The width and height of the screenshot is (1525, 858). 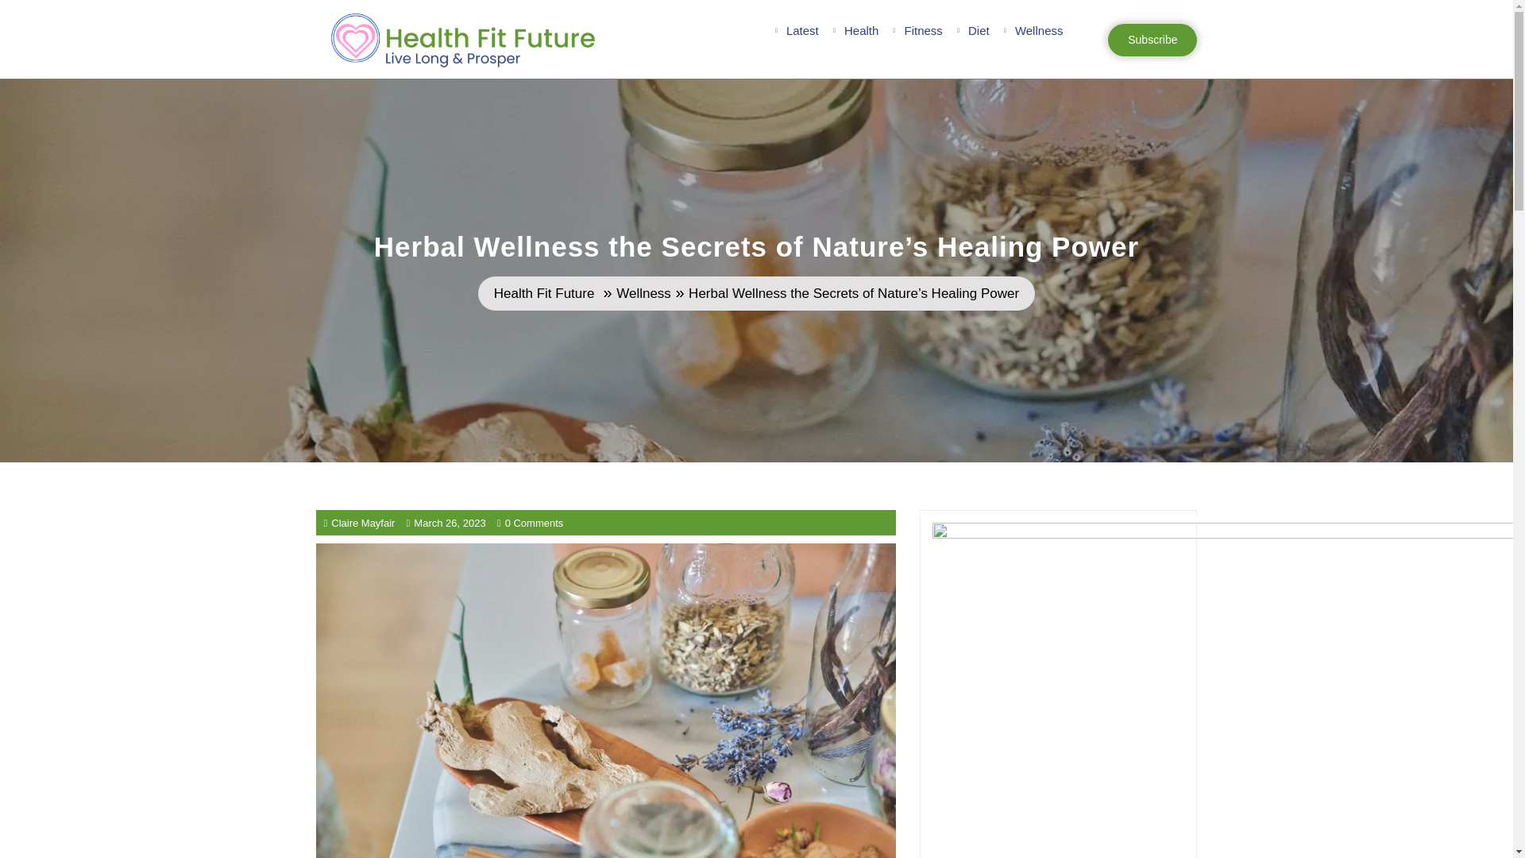 What do you see at coordinates (979, 31) in the screenshot?
I see `Wellness` at bounding box center [979, 31].